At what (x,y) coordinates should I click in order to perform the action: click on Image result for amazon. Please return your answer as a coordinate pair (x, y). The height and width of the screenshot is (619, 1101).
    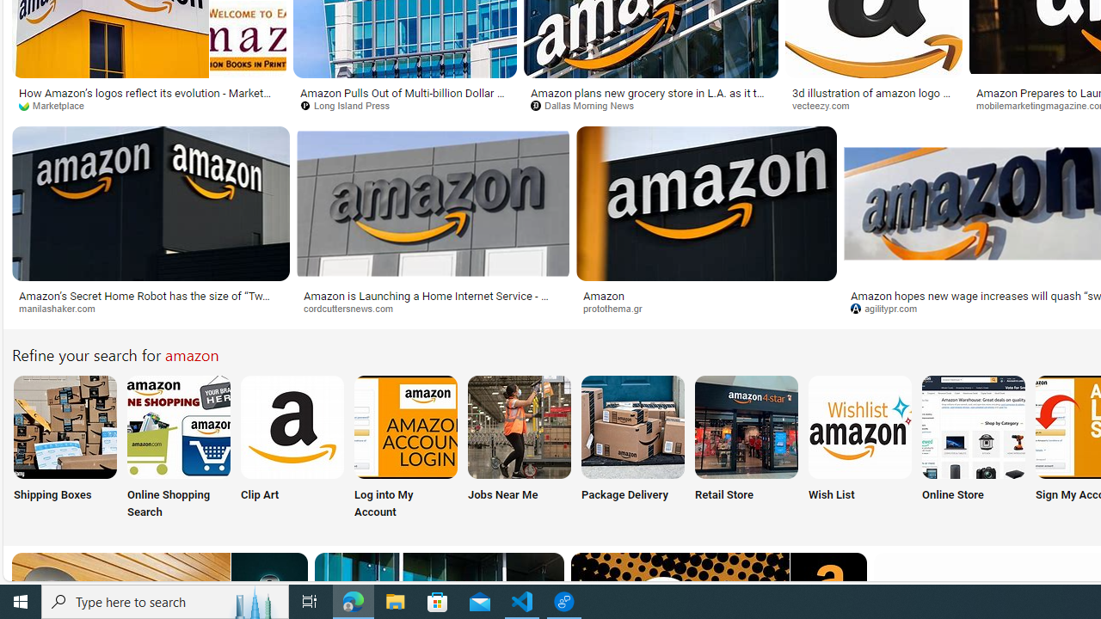
    Looking at the image, I should click on (705, 203).